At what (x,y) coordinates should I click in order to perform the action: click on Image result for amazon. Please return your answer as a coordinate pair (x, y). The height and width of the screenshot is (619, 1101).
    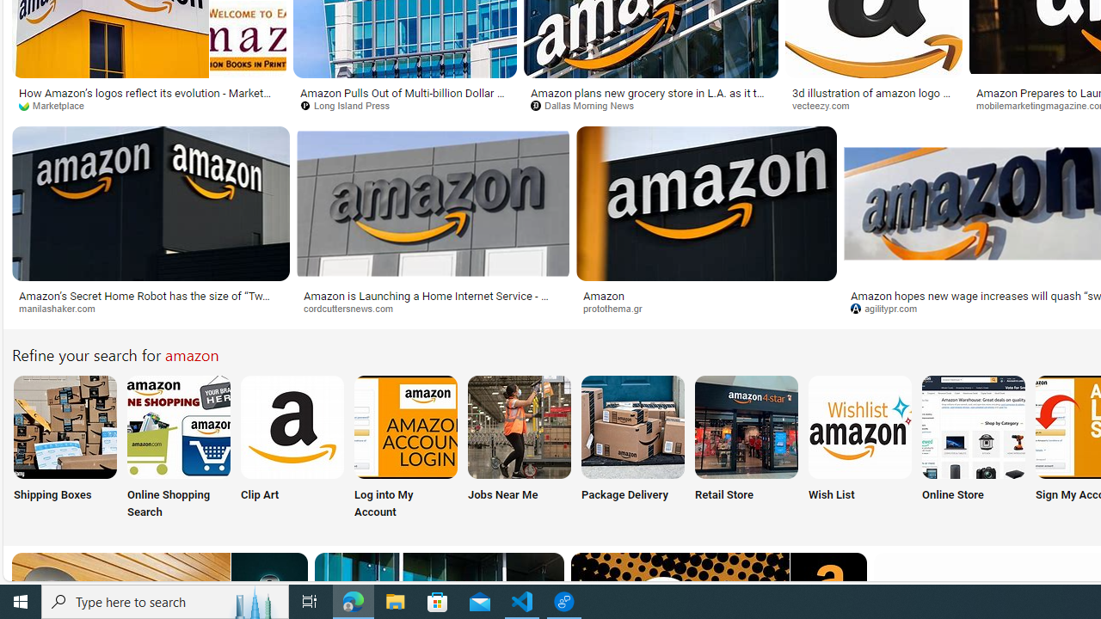
    Looking at the image, I should click on (705, 203).